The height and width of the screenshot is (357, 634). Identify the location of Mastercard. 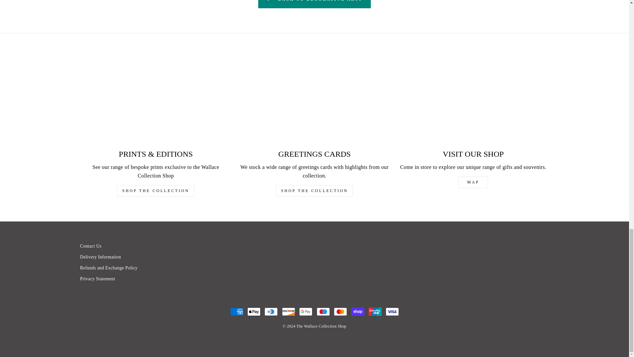
(340, 312).